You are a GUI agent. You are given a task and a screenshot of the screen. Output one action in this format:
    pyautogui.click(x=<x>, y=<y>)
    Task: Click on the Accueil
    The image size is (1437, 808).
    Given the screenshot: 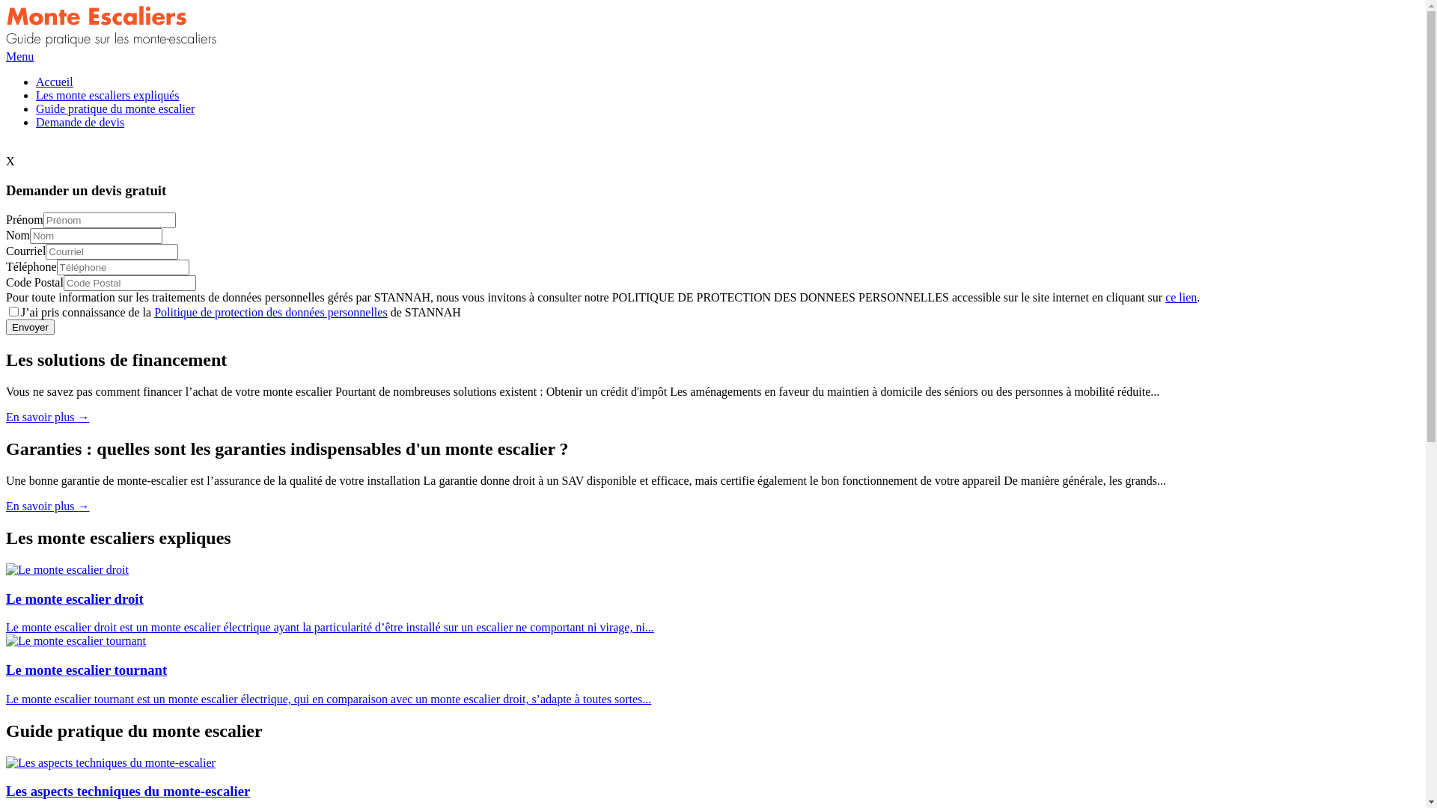 What is the action you would take?
    pyautogui.click(x=727, y=82)
    